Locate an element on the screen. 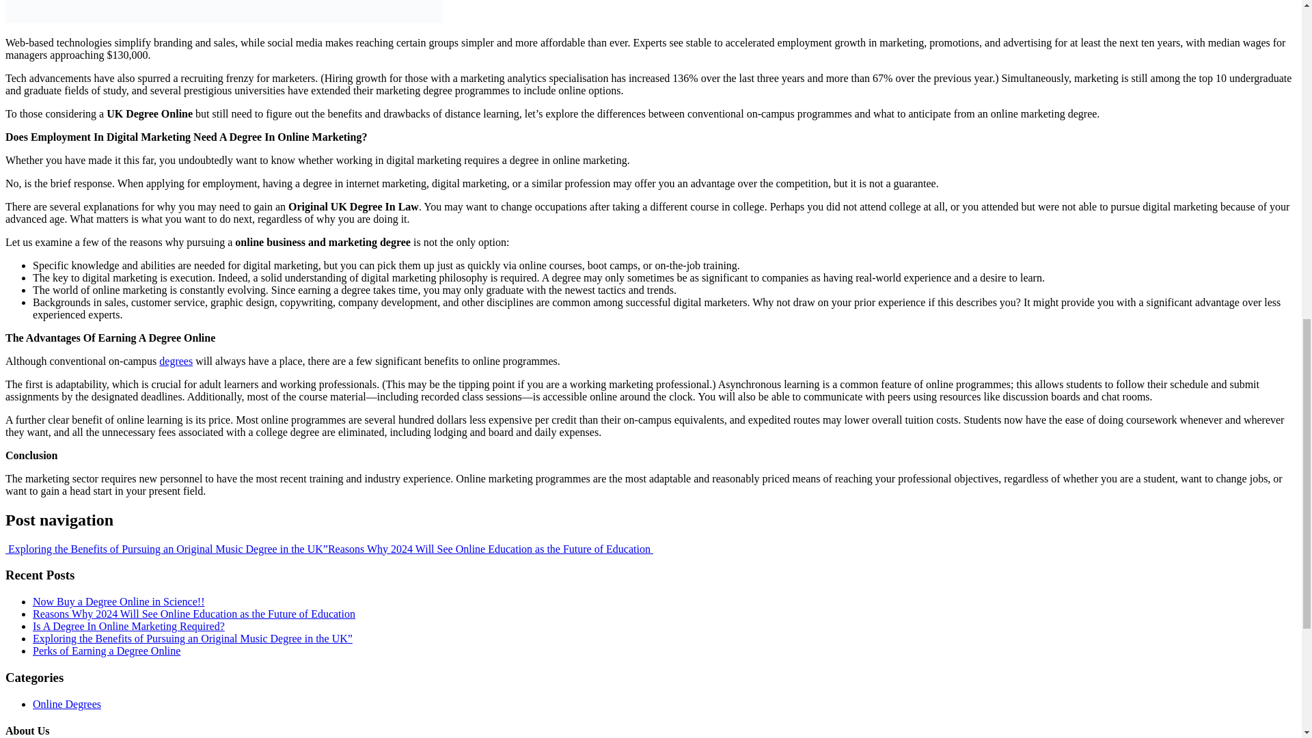 The height and width of the screenshot is (738, 1312). Online Degrees is located at coordinates (67, 704).